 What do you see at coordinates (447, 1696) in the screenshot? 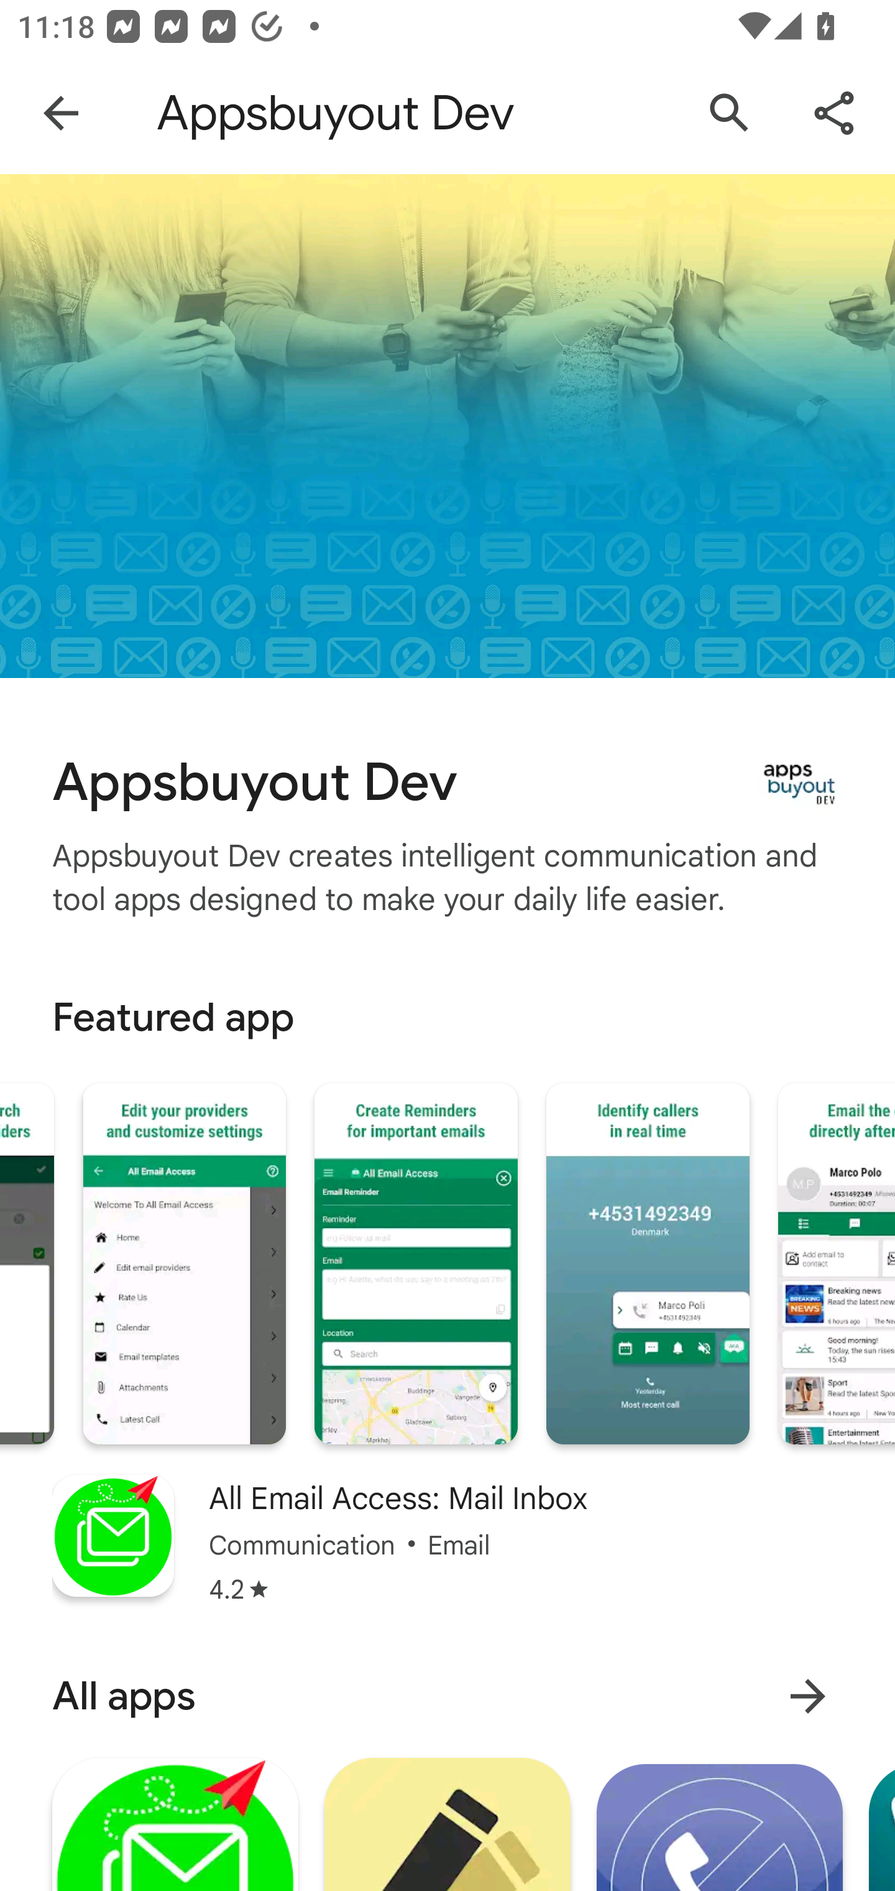
I see `All apps More results for All apps` at bounding box center [447, 1696].